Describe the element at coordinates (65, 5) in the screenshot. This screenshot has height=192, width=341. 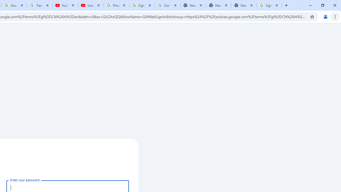
I see `YouTube` at that location.